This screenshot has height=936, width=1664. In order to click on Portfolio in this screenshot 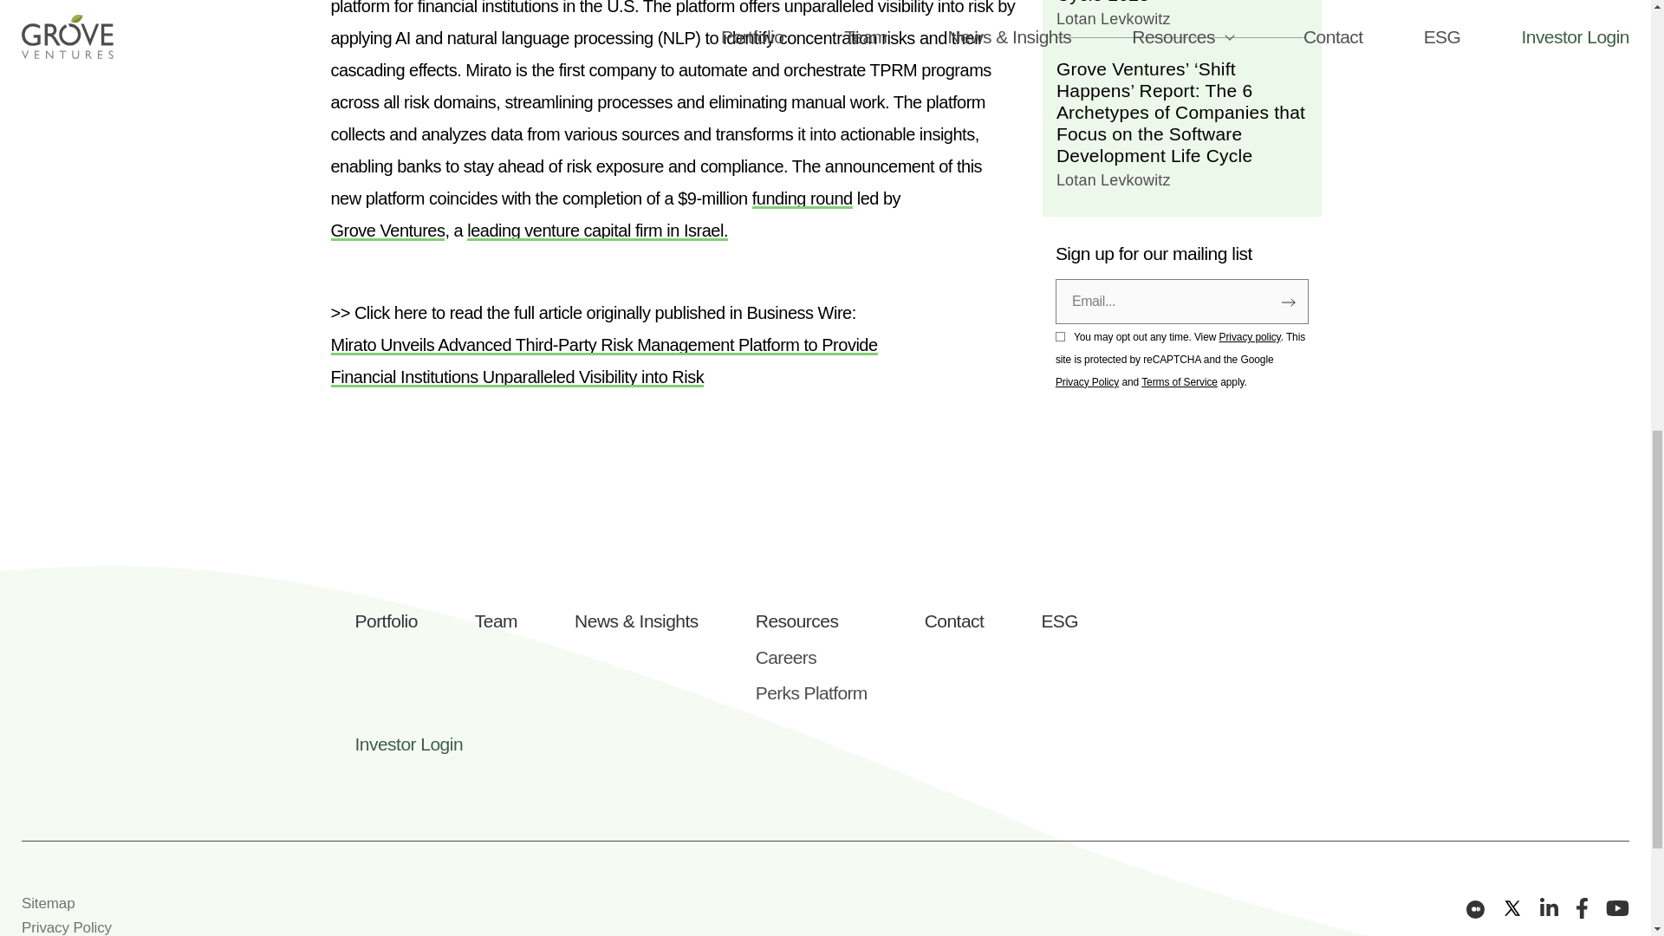, I will do `click(387, 621)`.